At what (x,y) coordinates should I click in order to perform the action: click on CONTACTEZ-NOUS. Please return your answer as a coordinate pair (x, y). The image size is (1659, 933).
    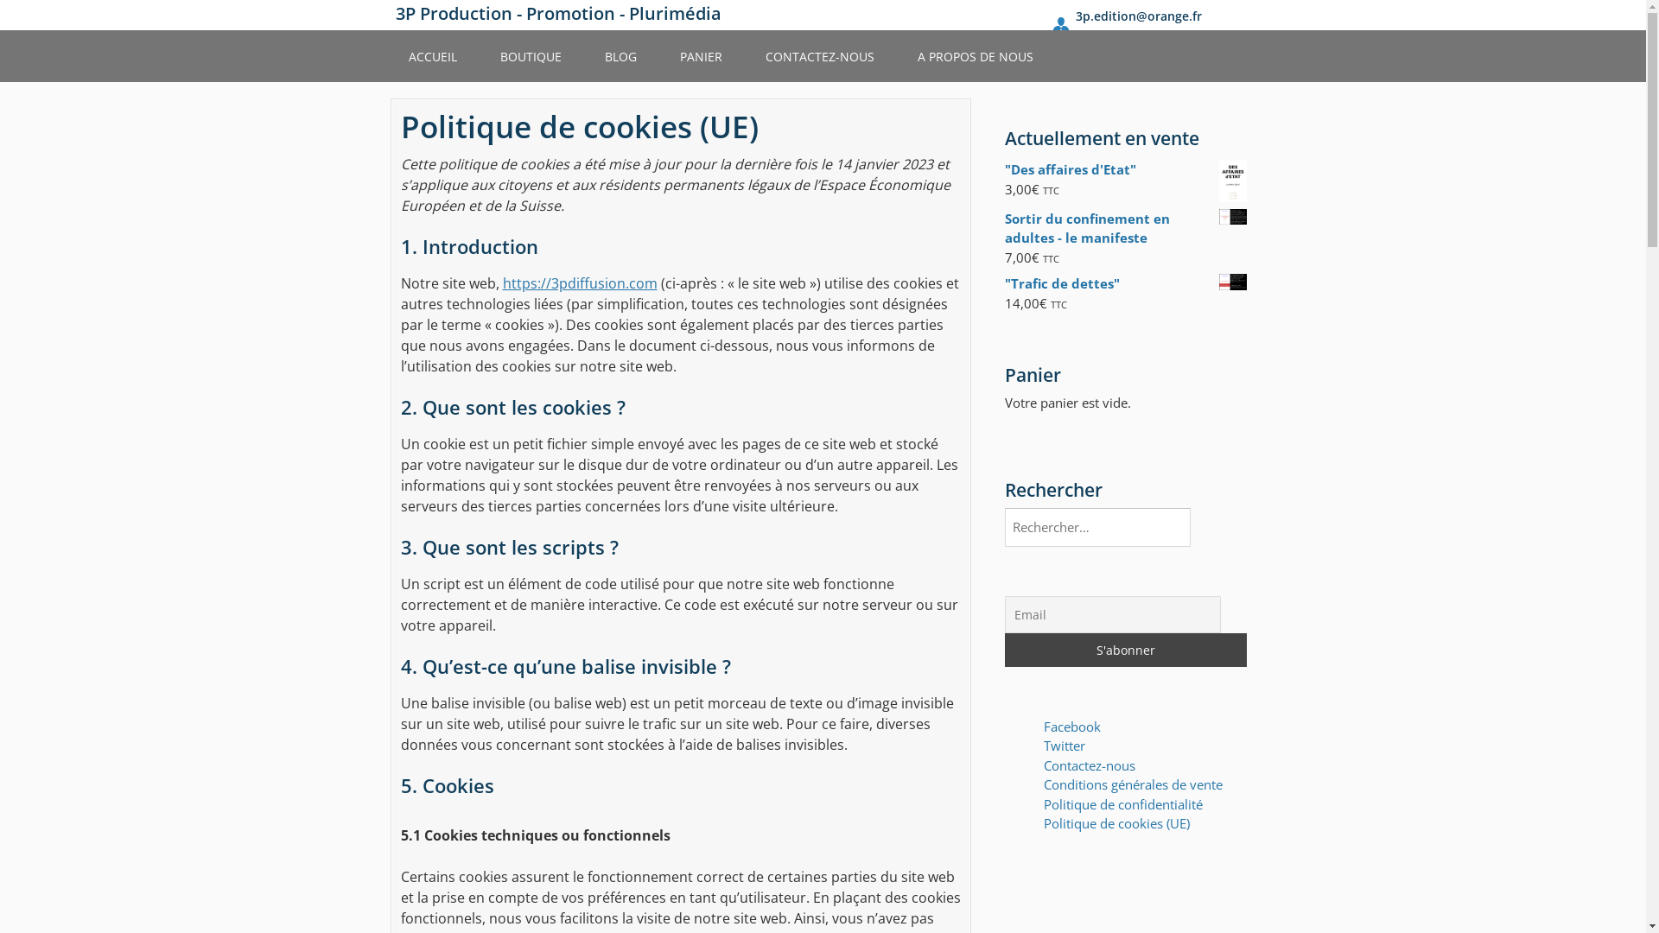
    Looking at the image, I should click on (820, 56).